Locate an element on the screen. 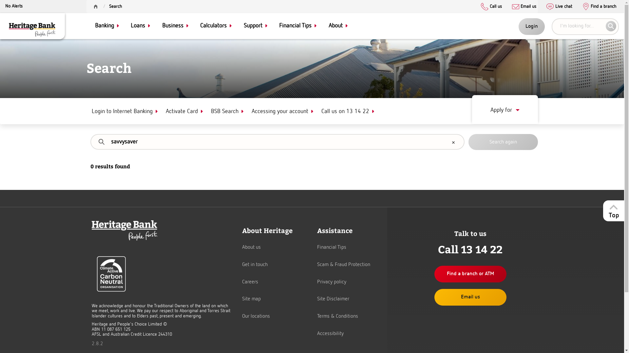  Privacy policy is located at coordinates (332, 282).